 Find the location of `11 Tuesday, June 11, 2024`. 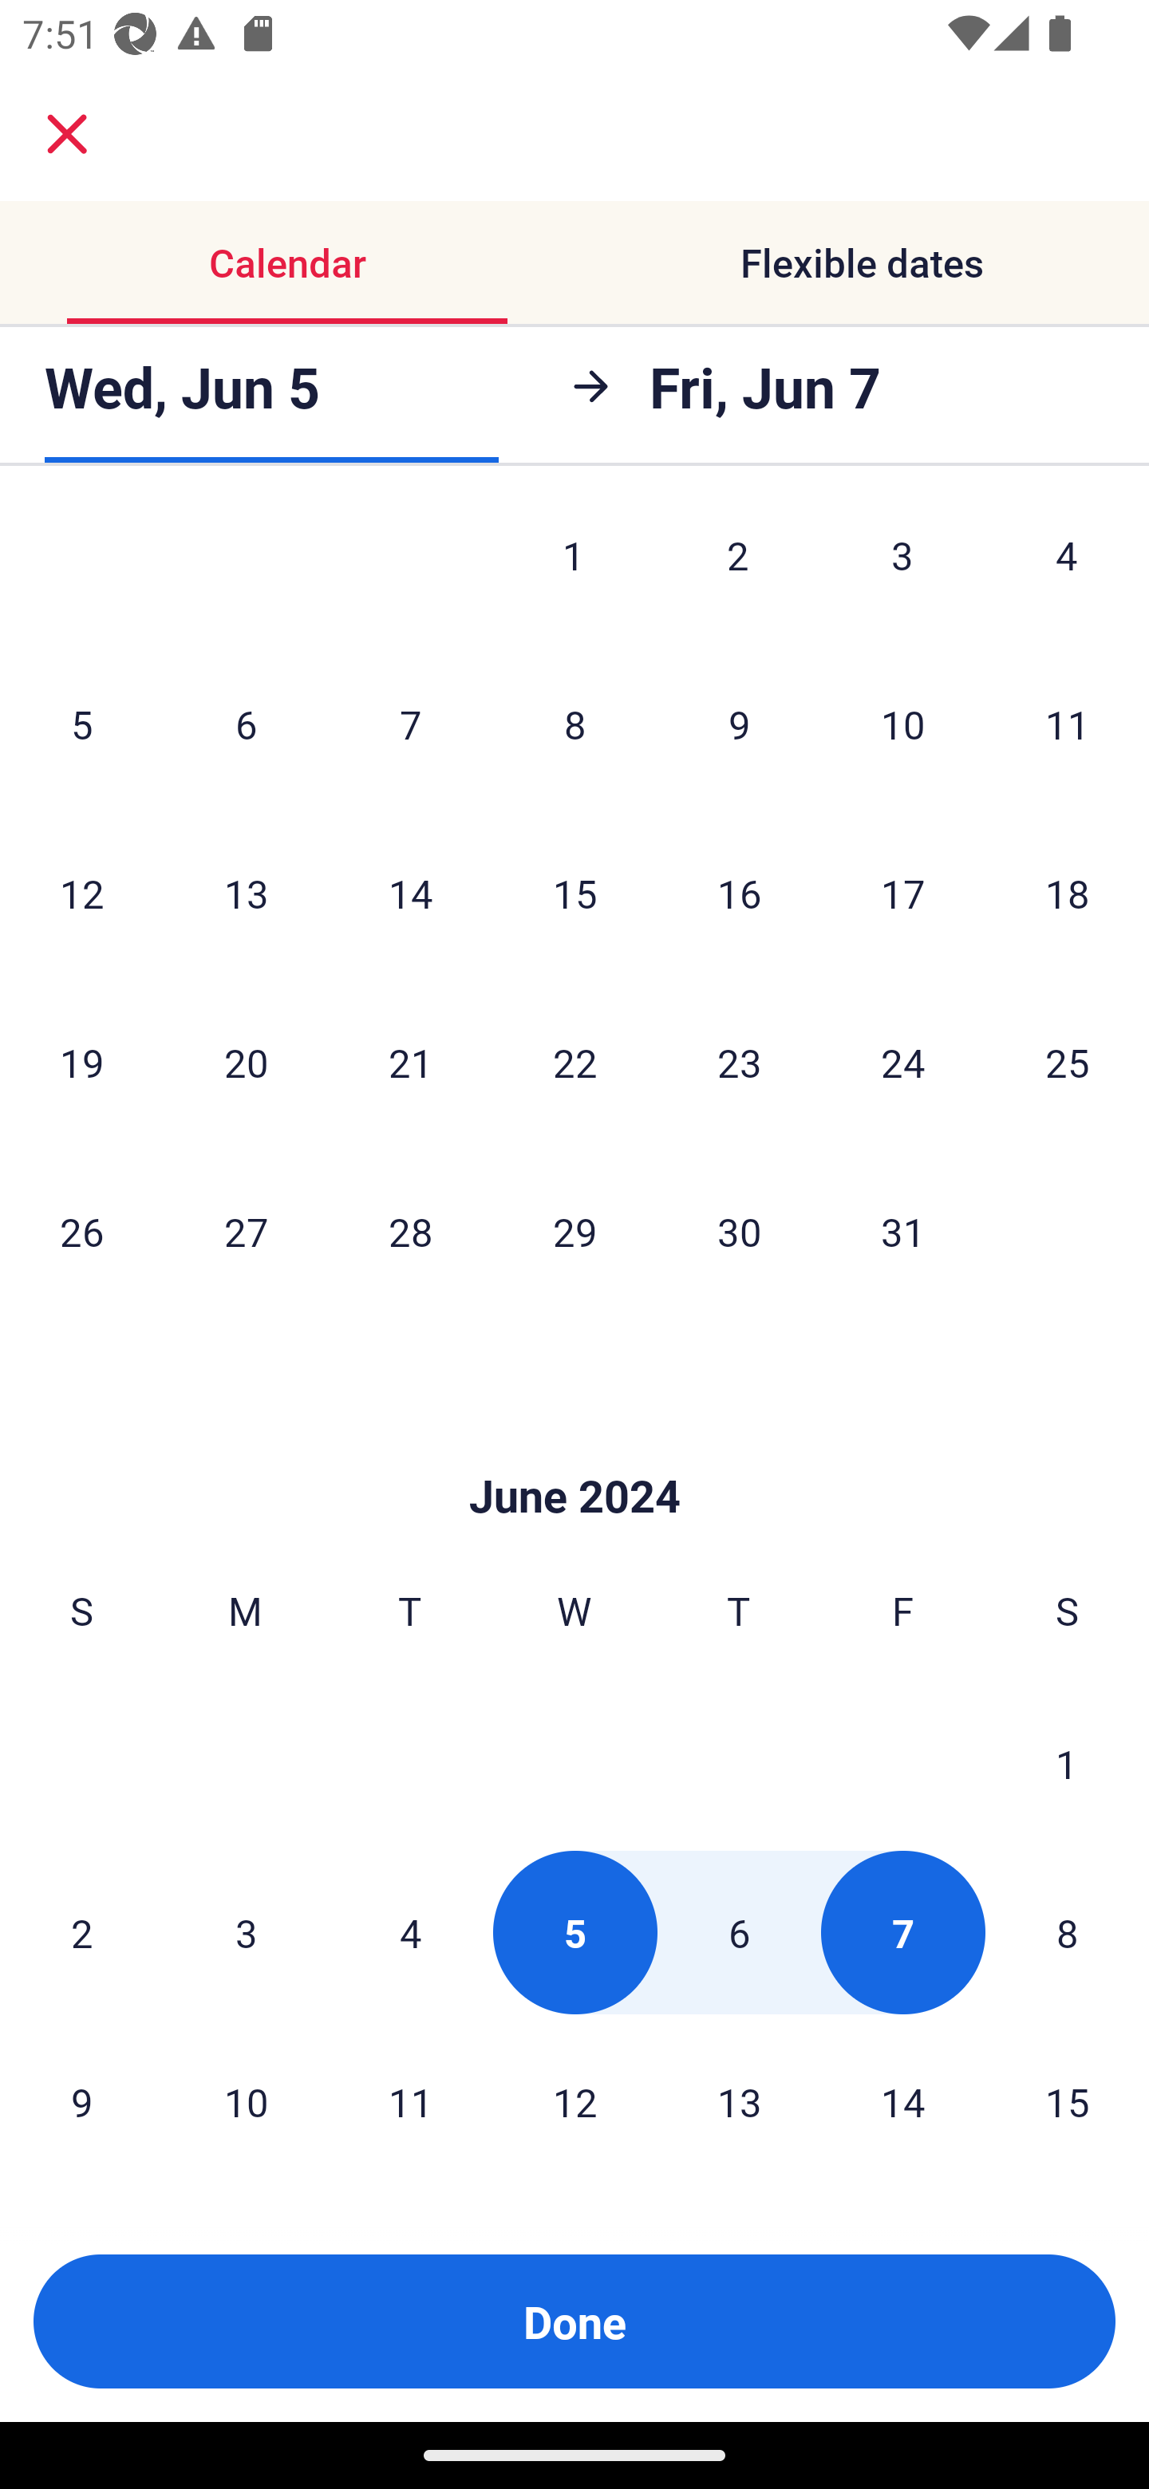

11 Tuesday, June 11, 2024 is located at coordinates (410, 2101).